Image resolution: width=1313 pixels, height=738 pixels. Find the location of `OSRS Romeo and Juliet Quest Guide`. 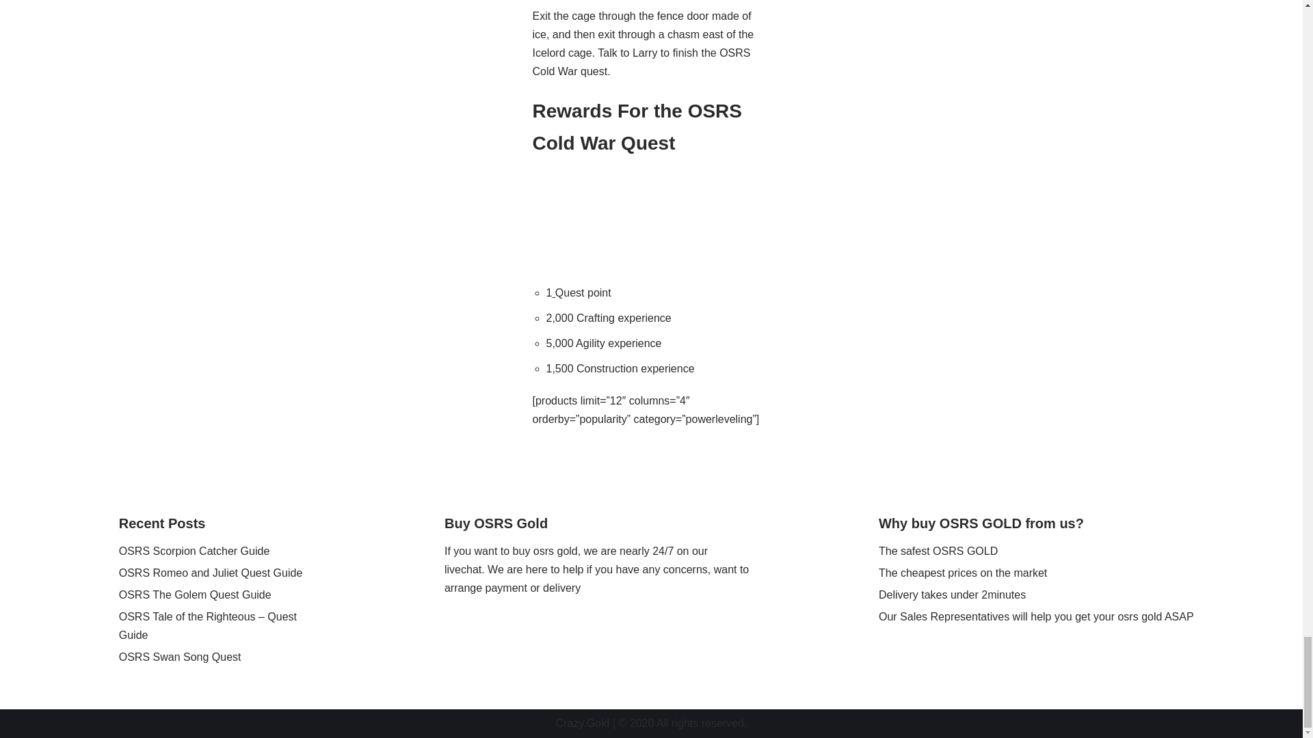

OSRS Romeo and Juliet Quest Guide is located at coordinates (211, 573).